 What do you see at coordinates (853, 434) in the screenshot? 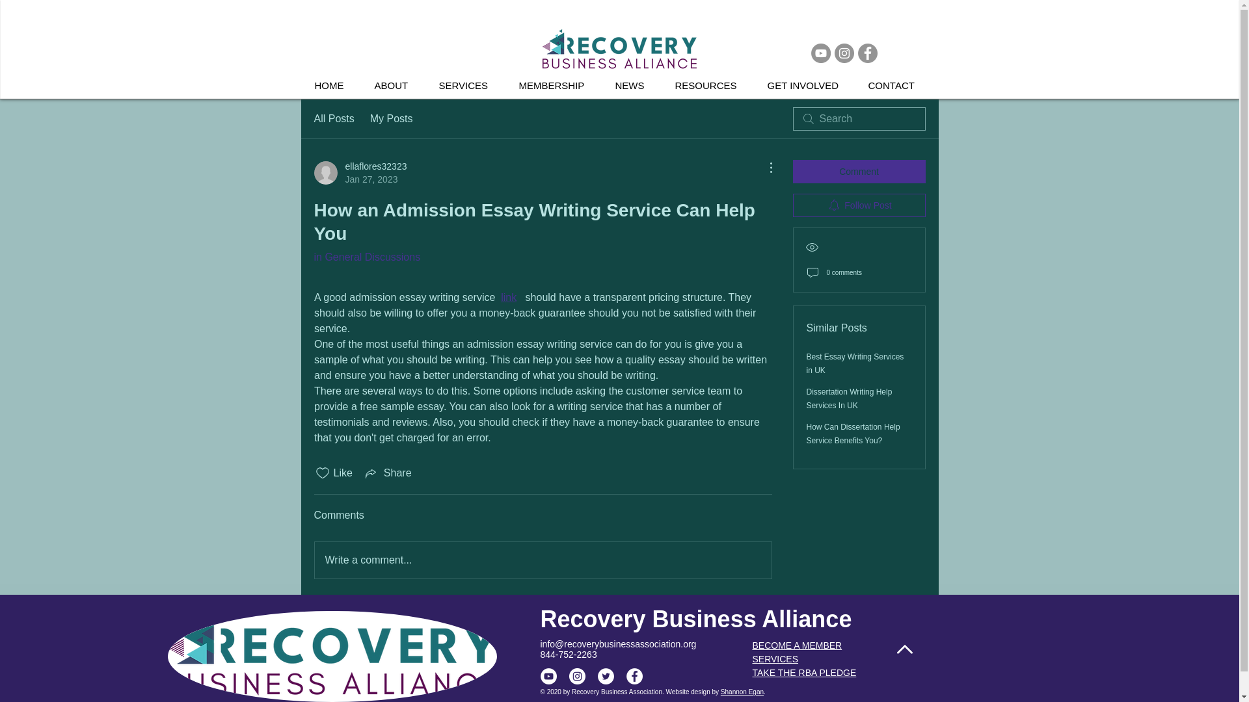
I see `How Can Dissertation Help Service Benefits You?` at bounding box center [853, 434].